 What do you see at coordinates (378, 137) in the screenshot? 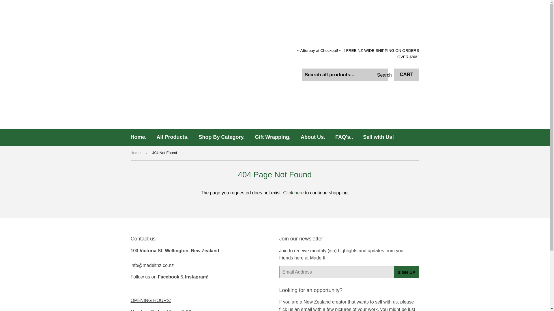
I see `Sell with Us!` at bounding box center [378, 137].